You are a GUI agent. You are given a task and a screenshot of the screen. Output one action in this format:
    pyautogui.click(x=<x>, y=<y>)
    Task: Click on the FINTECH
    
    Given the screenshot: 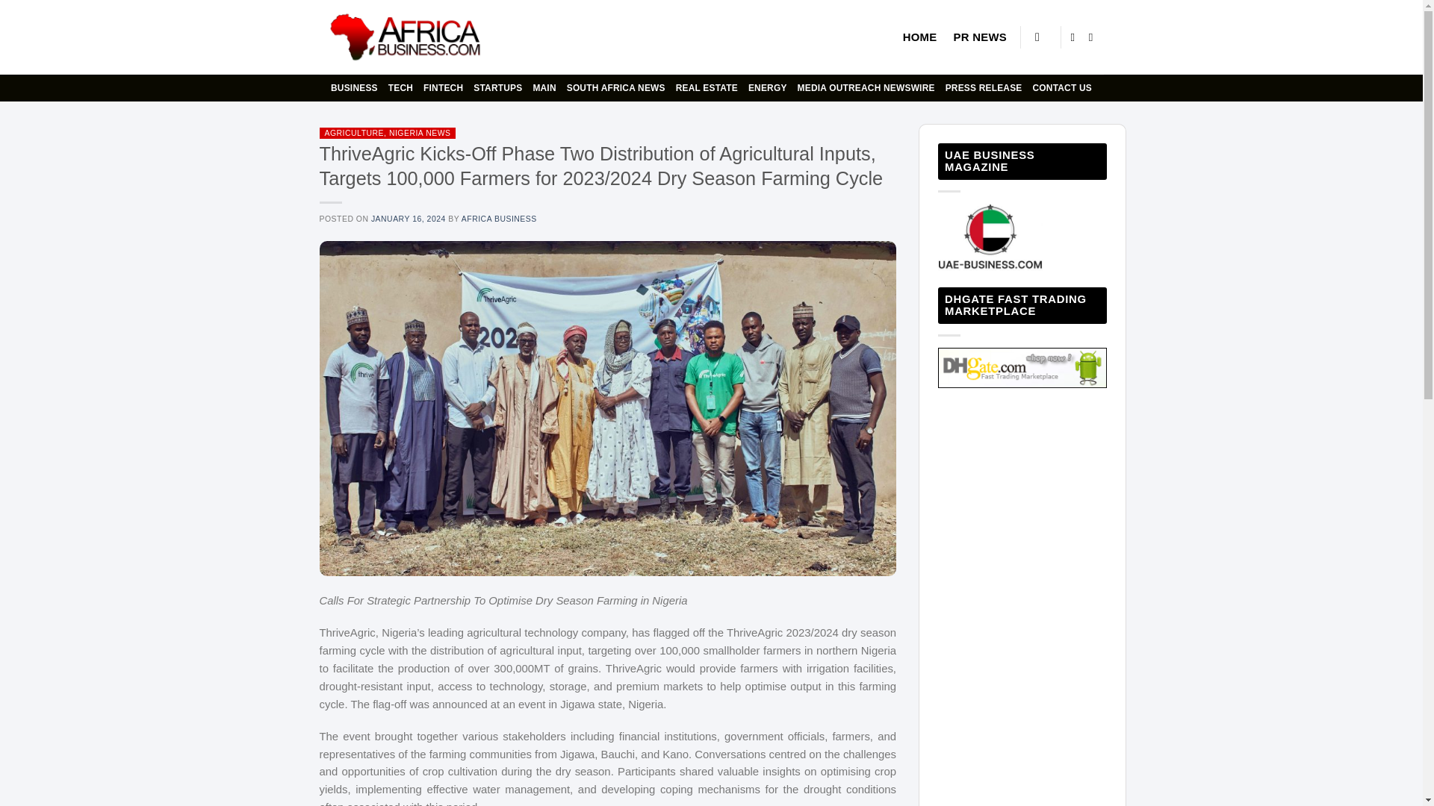 What is the action you would take?
    pyautogui.click(x=443, y=88)
    